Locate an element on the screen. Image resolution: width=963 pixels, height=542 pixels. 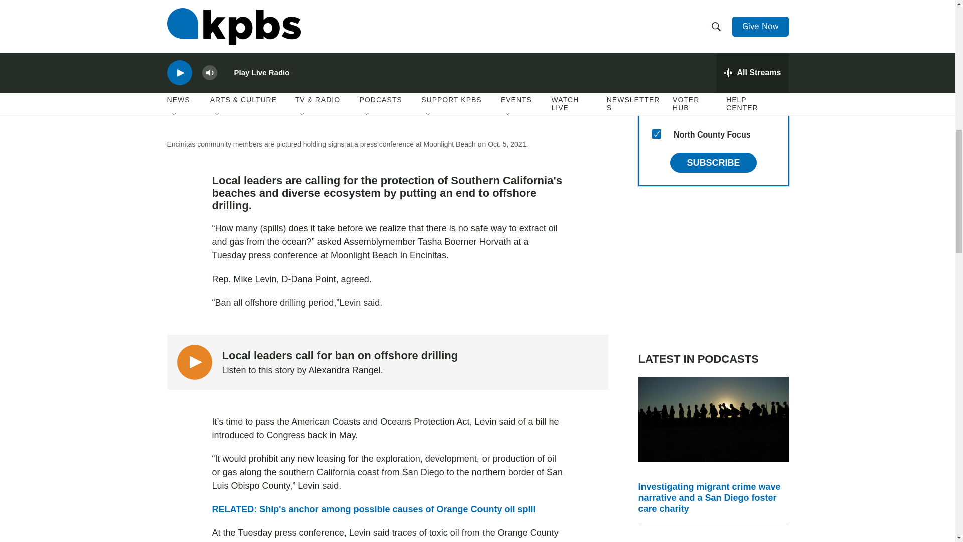
2 is located at coordinates (656, 61).